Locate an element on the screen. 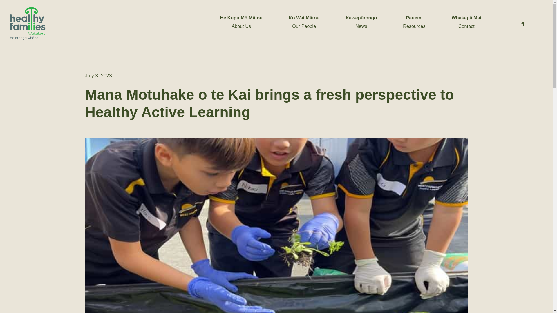 The image size is (557, 313). News is located at coordinates (361, 26).